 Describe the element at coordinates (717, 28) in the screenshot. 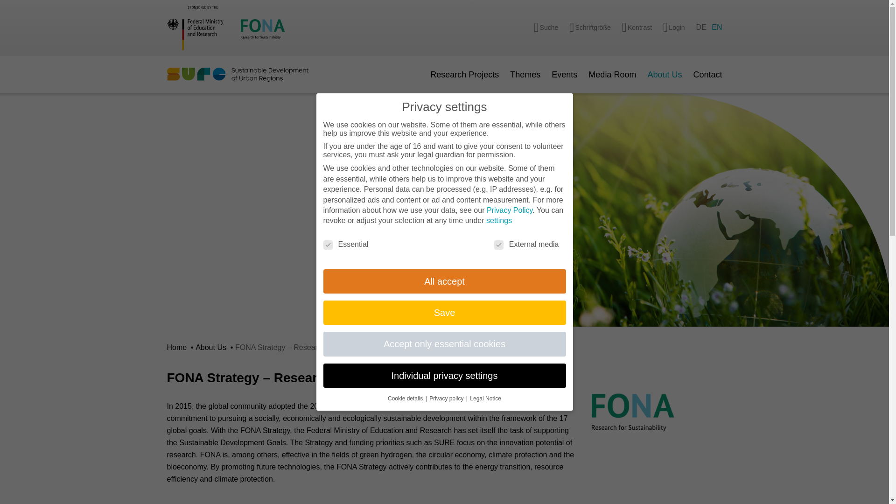

I see `EN` at that location.